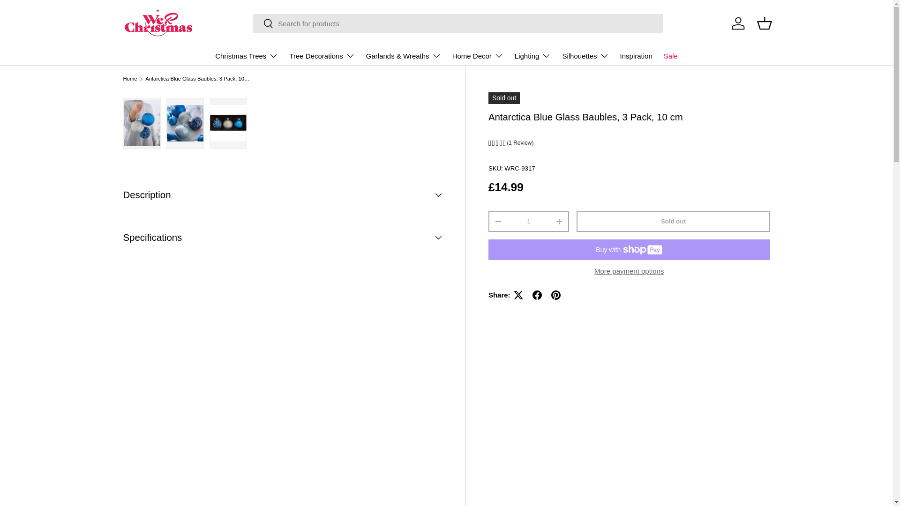 This screenshot has height=506, width=900. What do you see at coordinates (247, 56) in the screenshot?
I see `Christmas Trees` at bounding box center [247, 56].